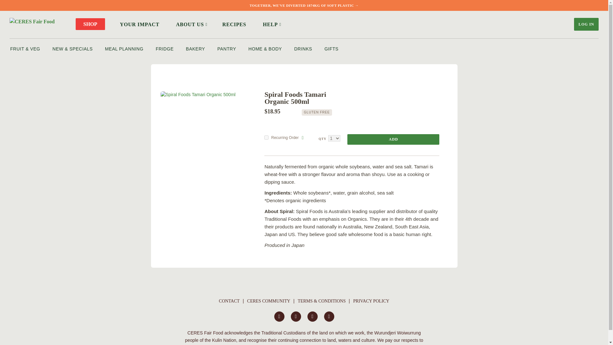 This screenshot has height=345, width=613. Describe the element at coordinates (90, 24) in the screenshot. I see `SHOP` at that location.